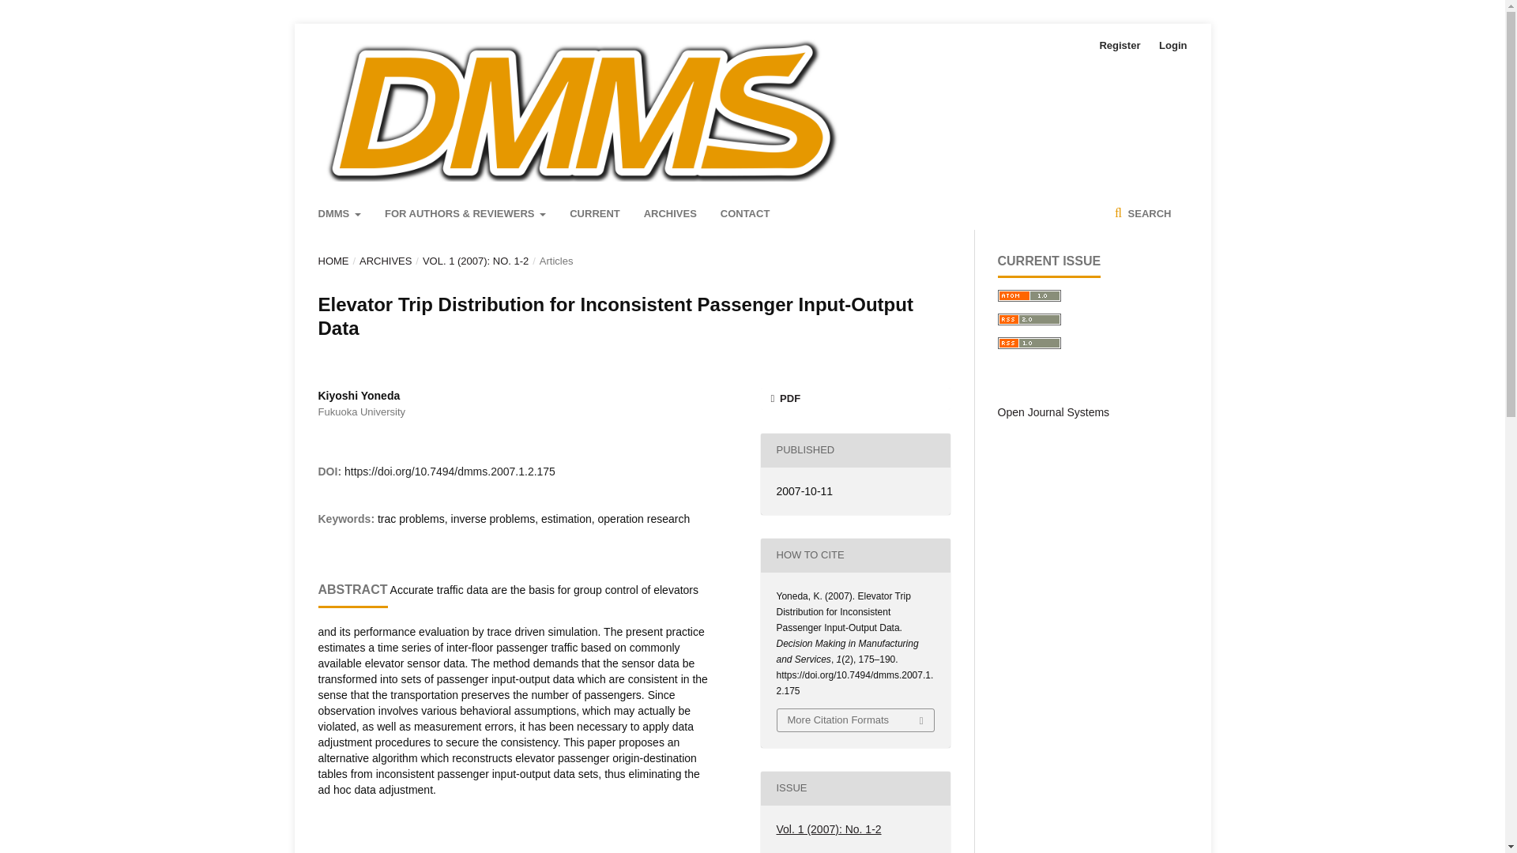  What do you see at coordinates (386, 261) in the screenshot?
I see `ARCHIVES` at bounding box center [386, 261].